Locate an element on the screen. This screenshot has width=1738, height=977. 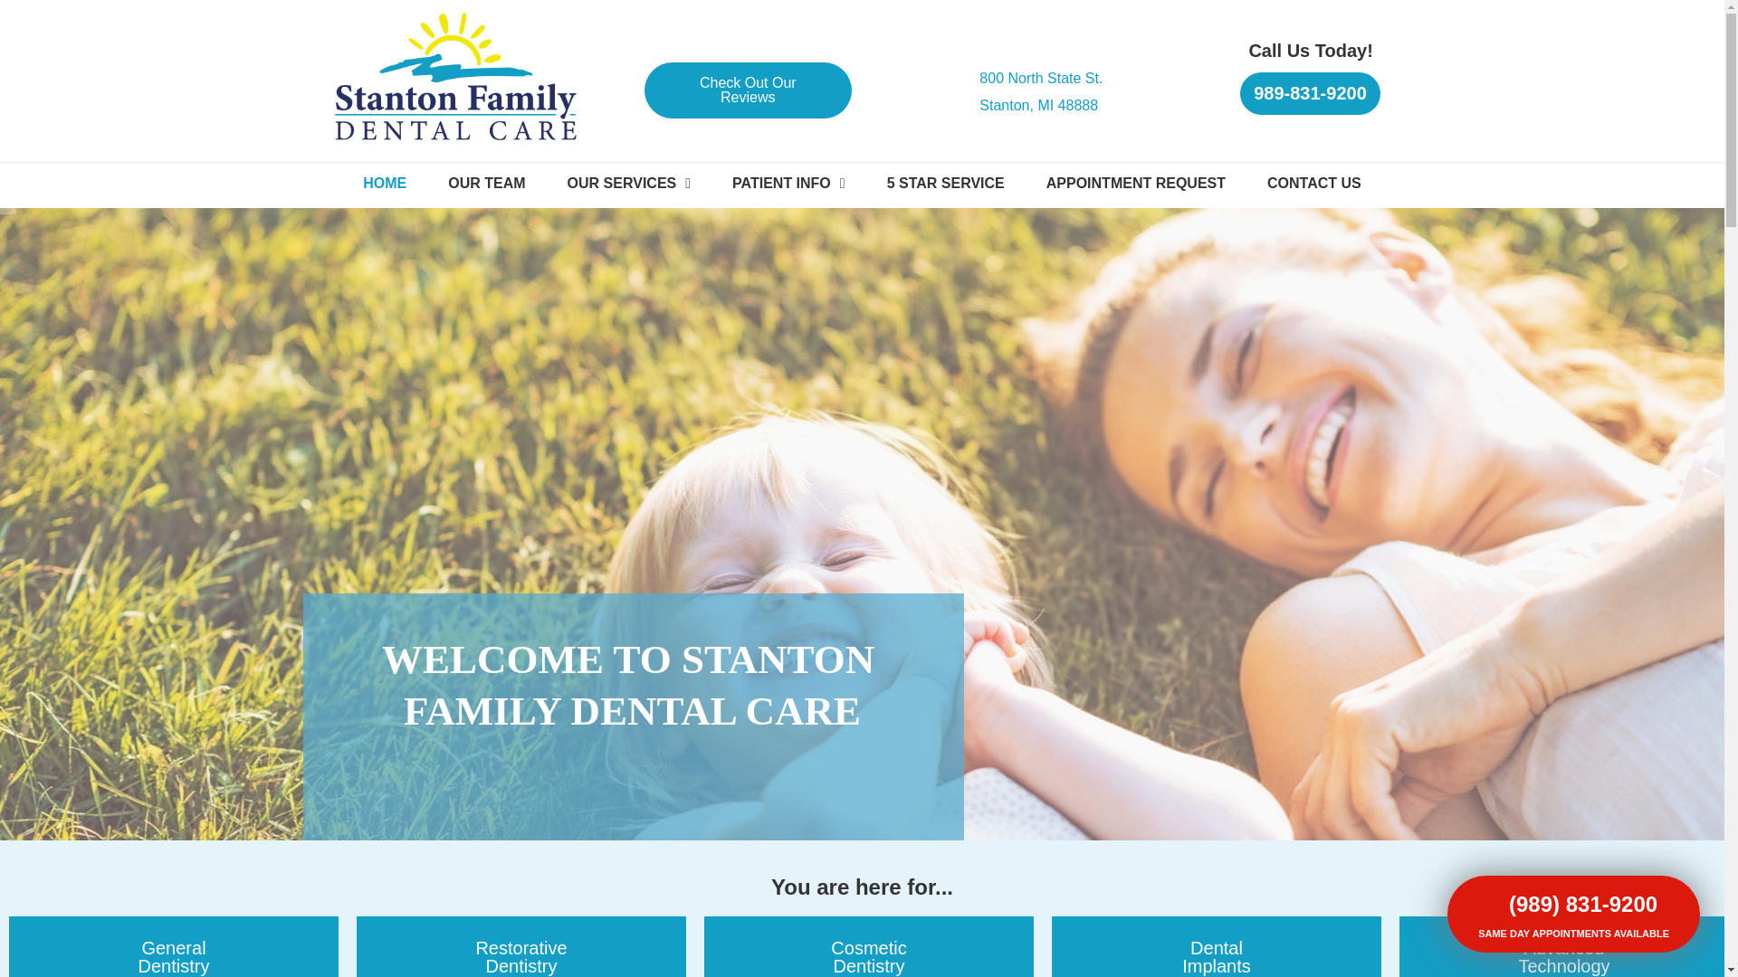
HOME is located at coordinates (385, 183).